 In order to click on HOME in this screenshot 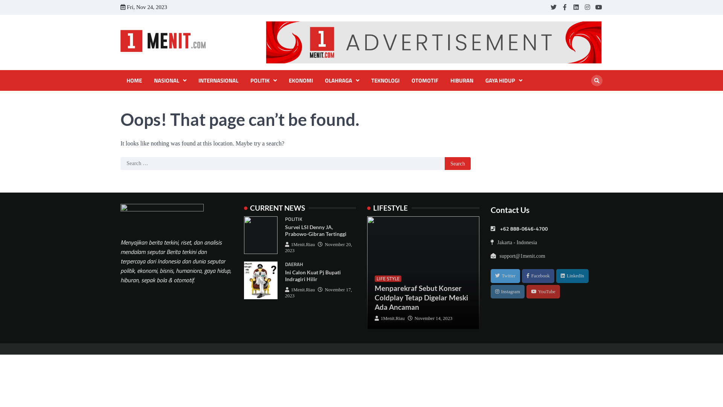, I will do `click(134, 81)`.